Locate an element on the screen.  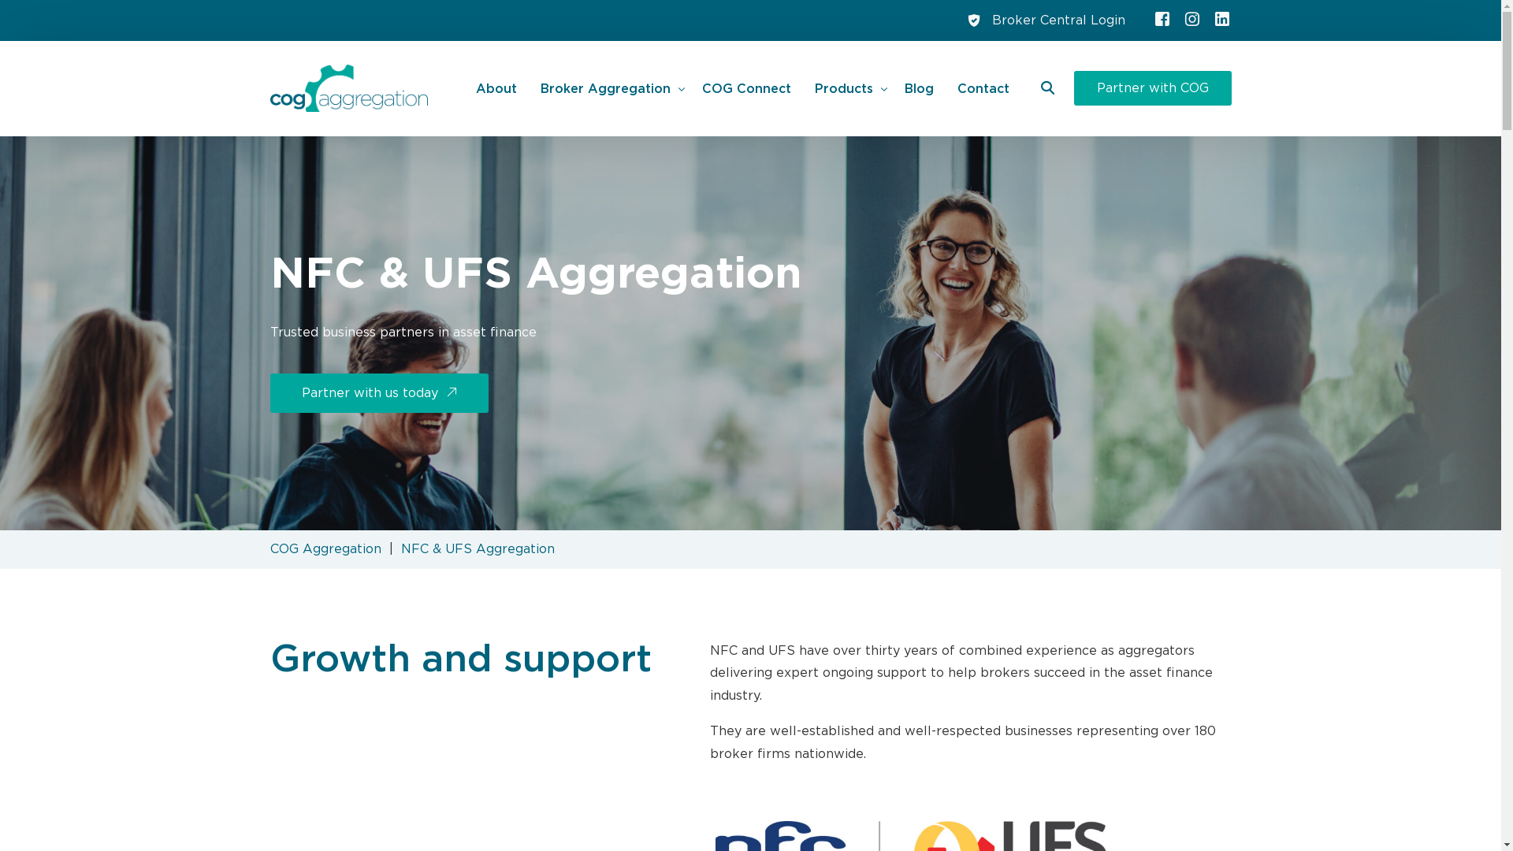
Partner with us today is located at coordinates (378, 393).